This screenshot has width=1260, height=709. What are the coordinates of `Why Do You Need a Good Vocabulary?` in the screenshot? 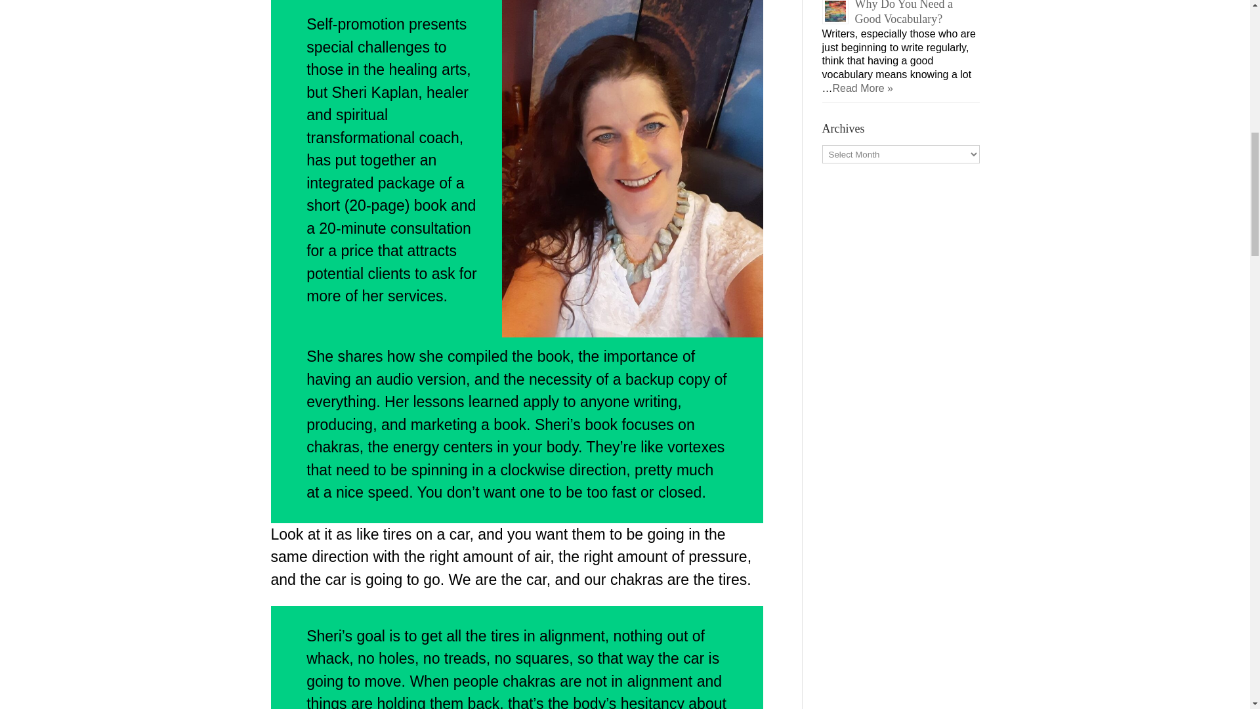 It's located at (903, 12).